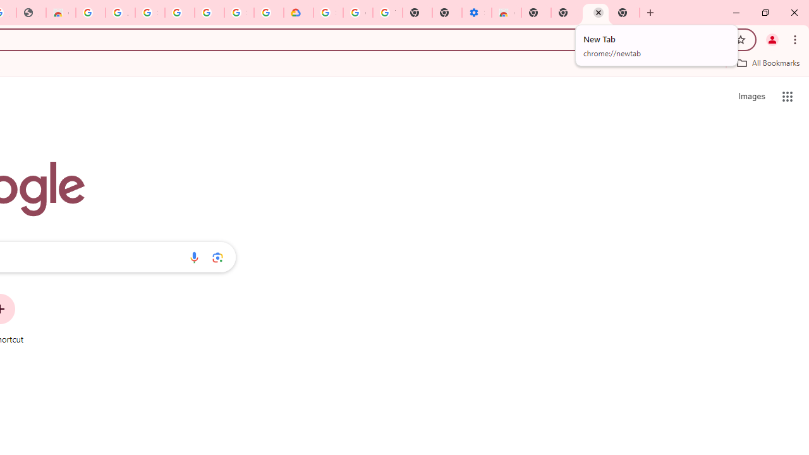 The image size is (809, 455). I want to click on Turn cookies on or off - Computer - Google Account Help, so click(388, 13).